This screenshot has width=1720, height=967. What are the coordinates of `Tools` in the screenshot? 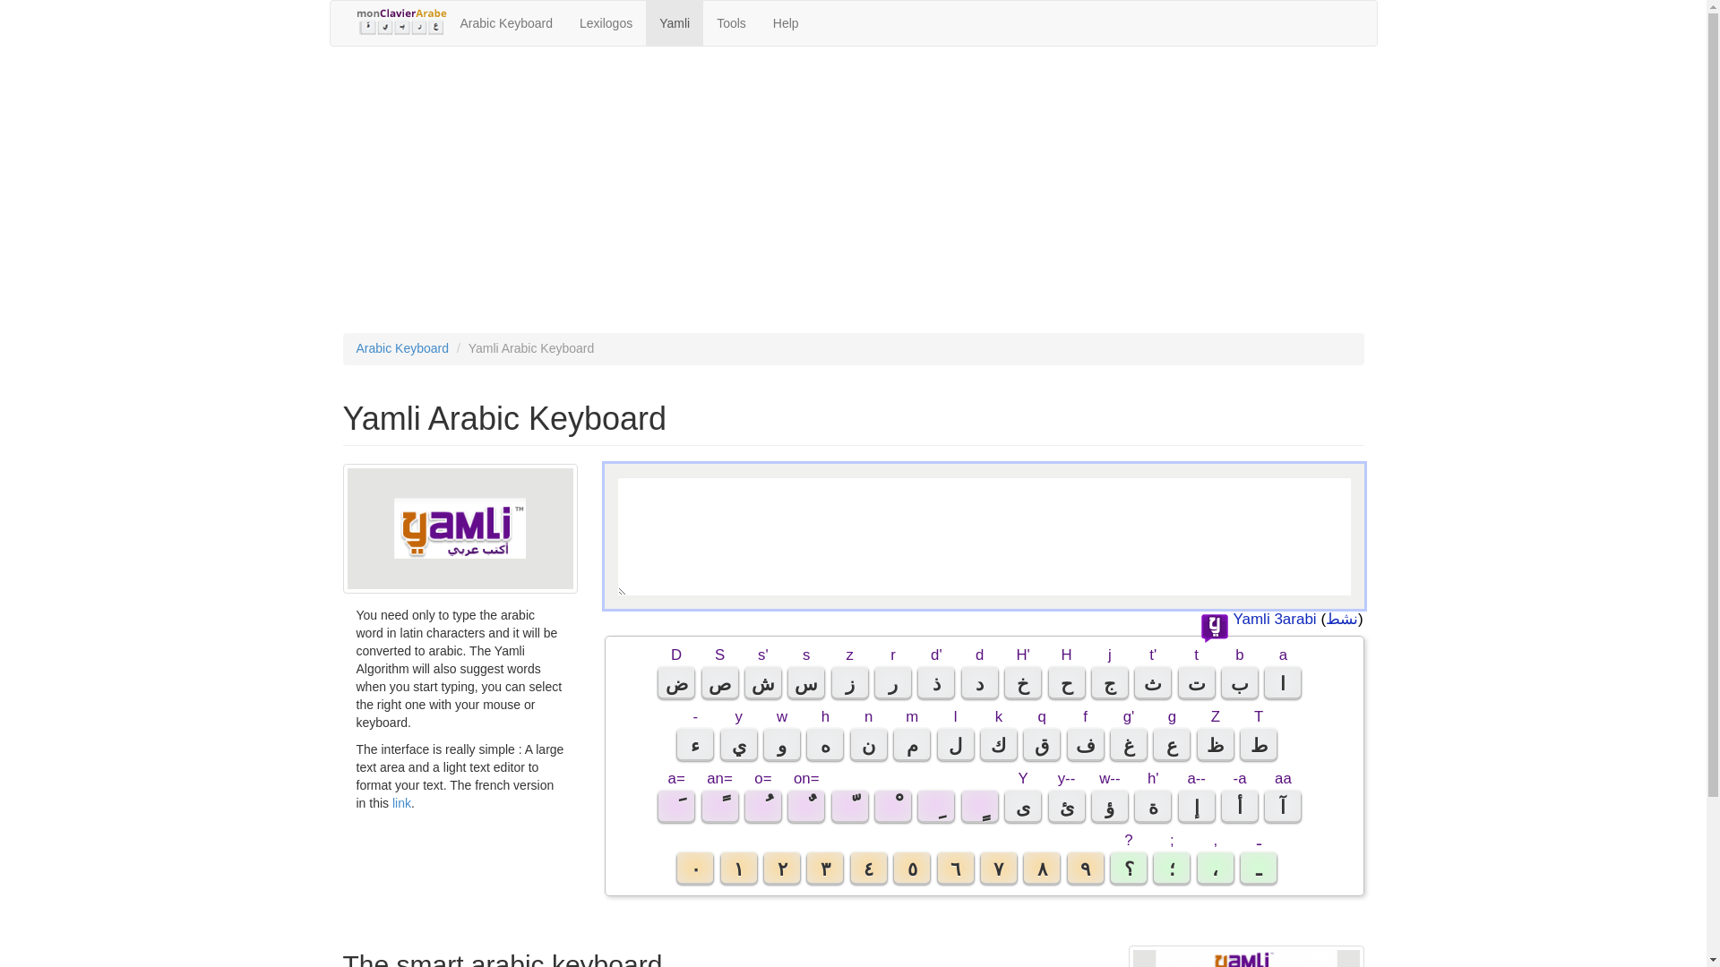 It's located at (731, 23).